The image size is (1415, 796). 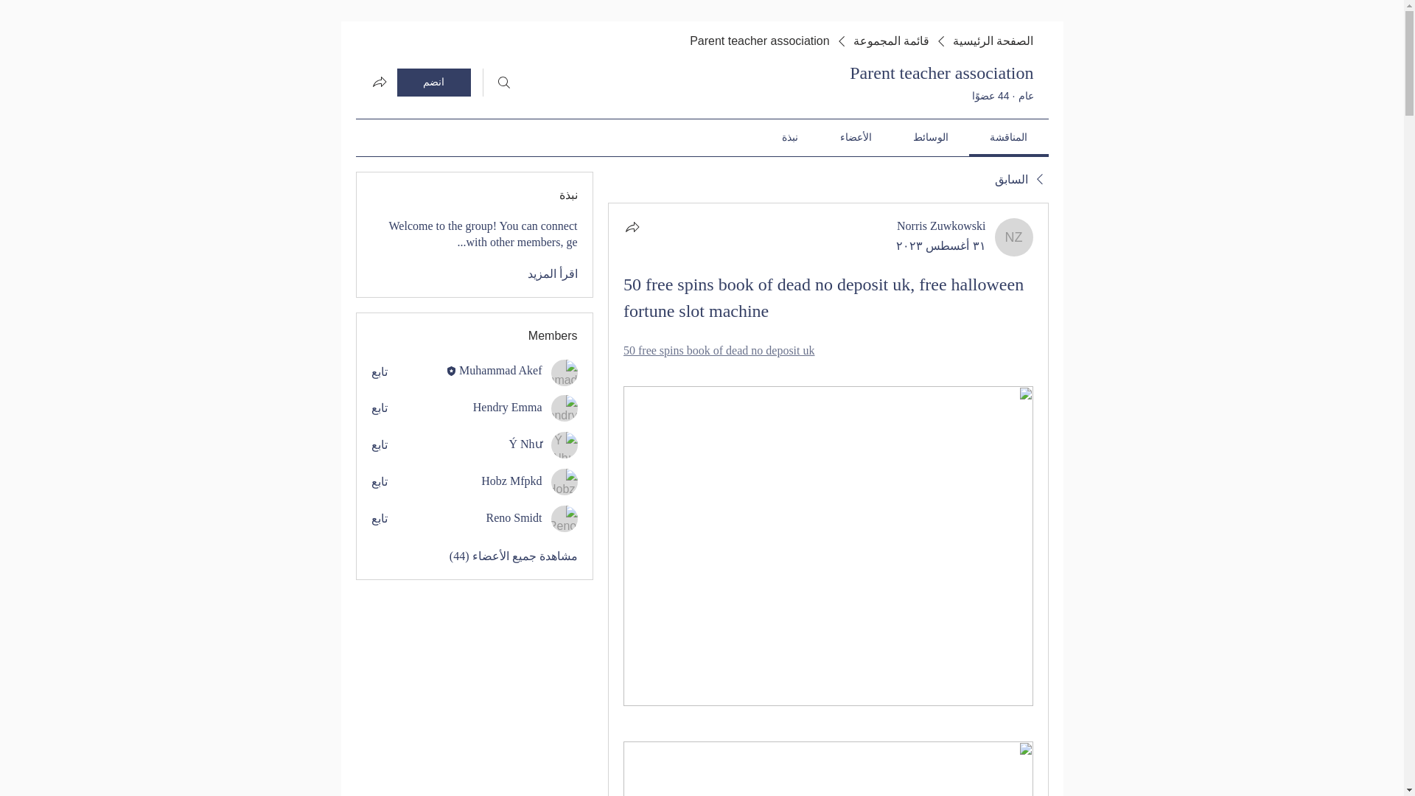 I want to click on Hobz Mfpkd, so click(x=511, y=481).